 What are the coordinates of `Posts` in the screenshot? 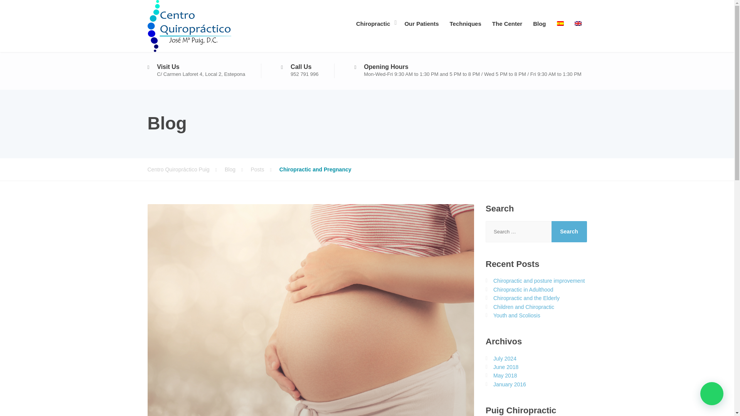 It's located at (264, 169).